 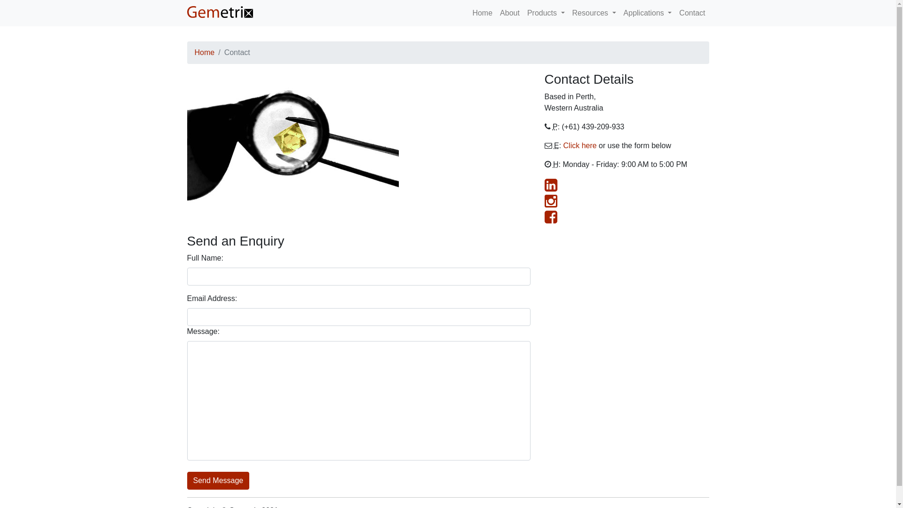 What do you see at coordinates (205, 53) in the screenshot?
I see `Home` at bounding box center [205, 53].